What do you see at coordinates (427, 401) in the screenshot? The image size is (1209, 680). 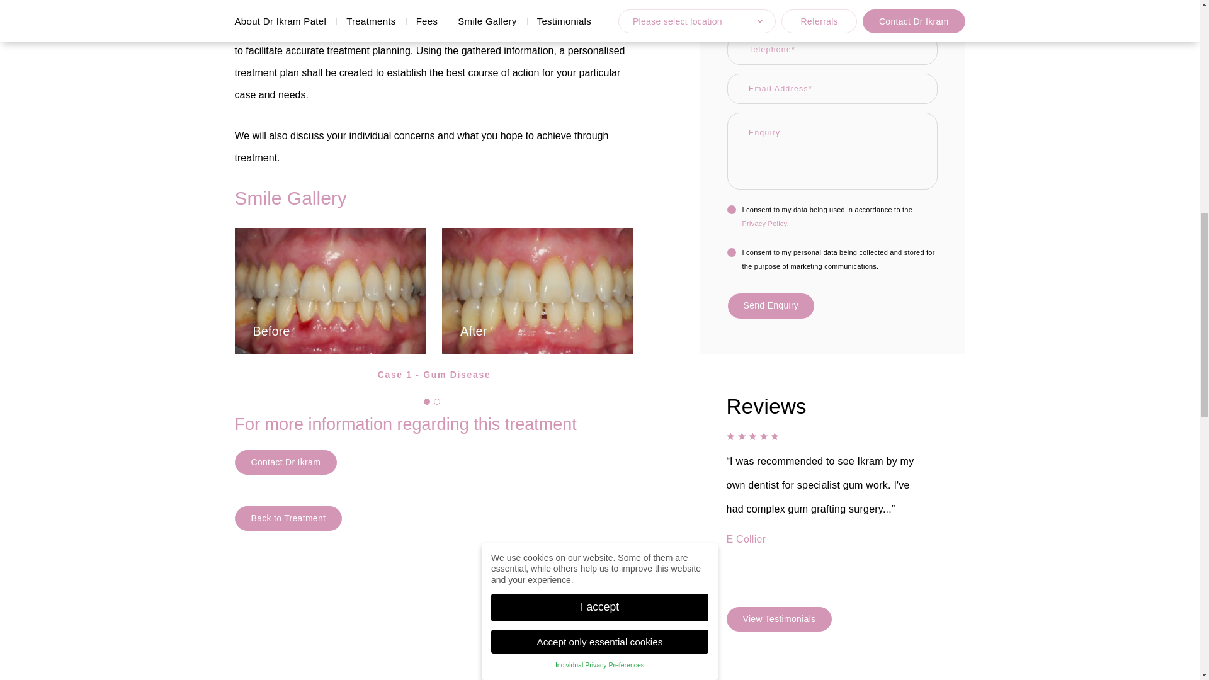 I see `1` at bounding box center [427, 401].